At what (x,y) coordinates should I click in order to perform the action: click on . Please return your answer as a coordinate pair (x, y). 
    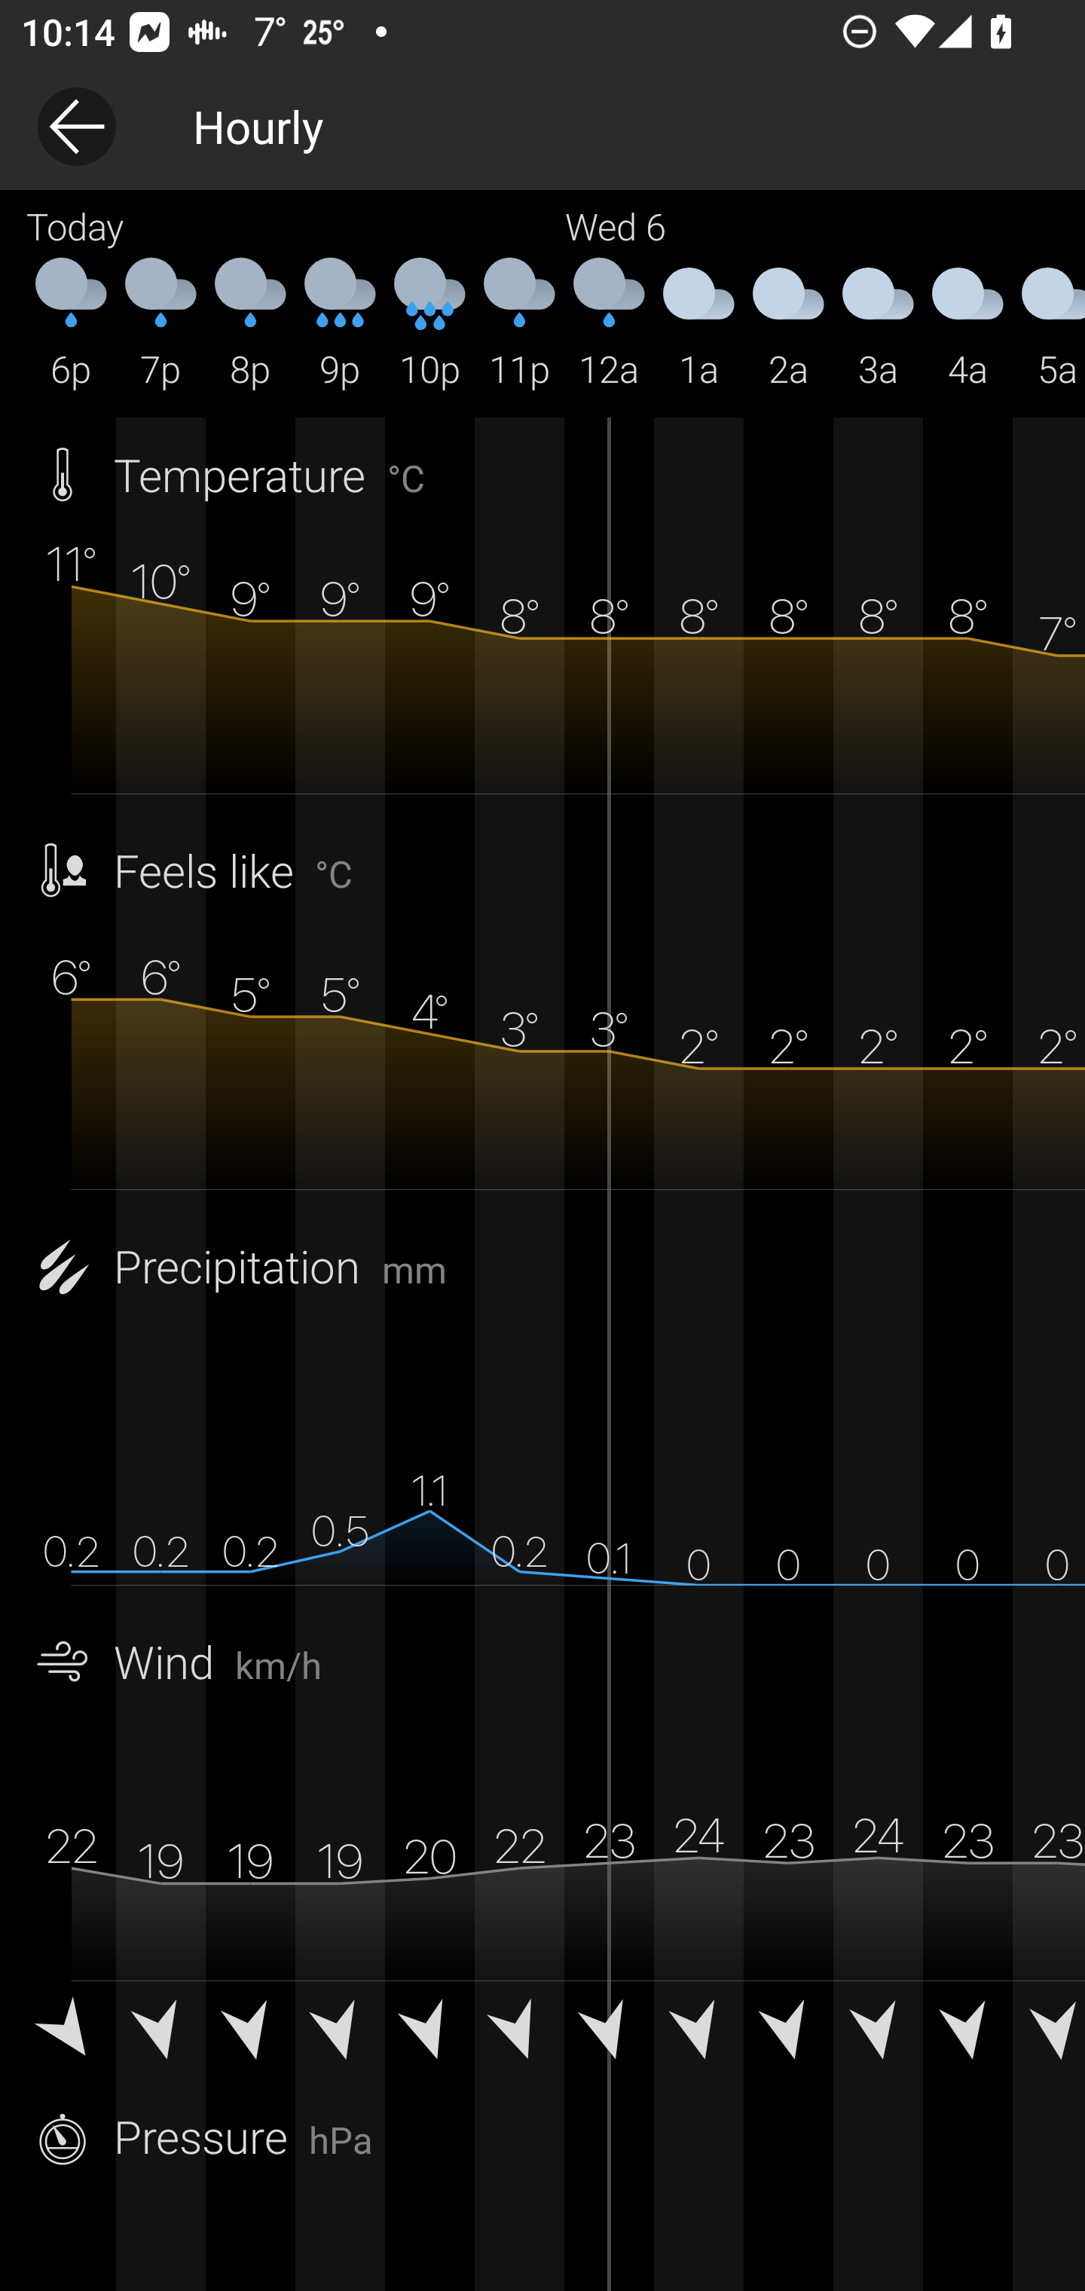
    Looking at the image, I should click on (161, 2033).